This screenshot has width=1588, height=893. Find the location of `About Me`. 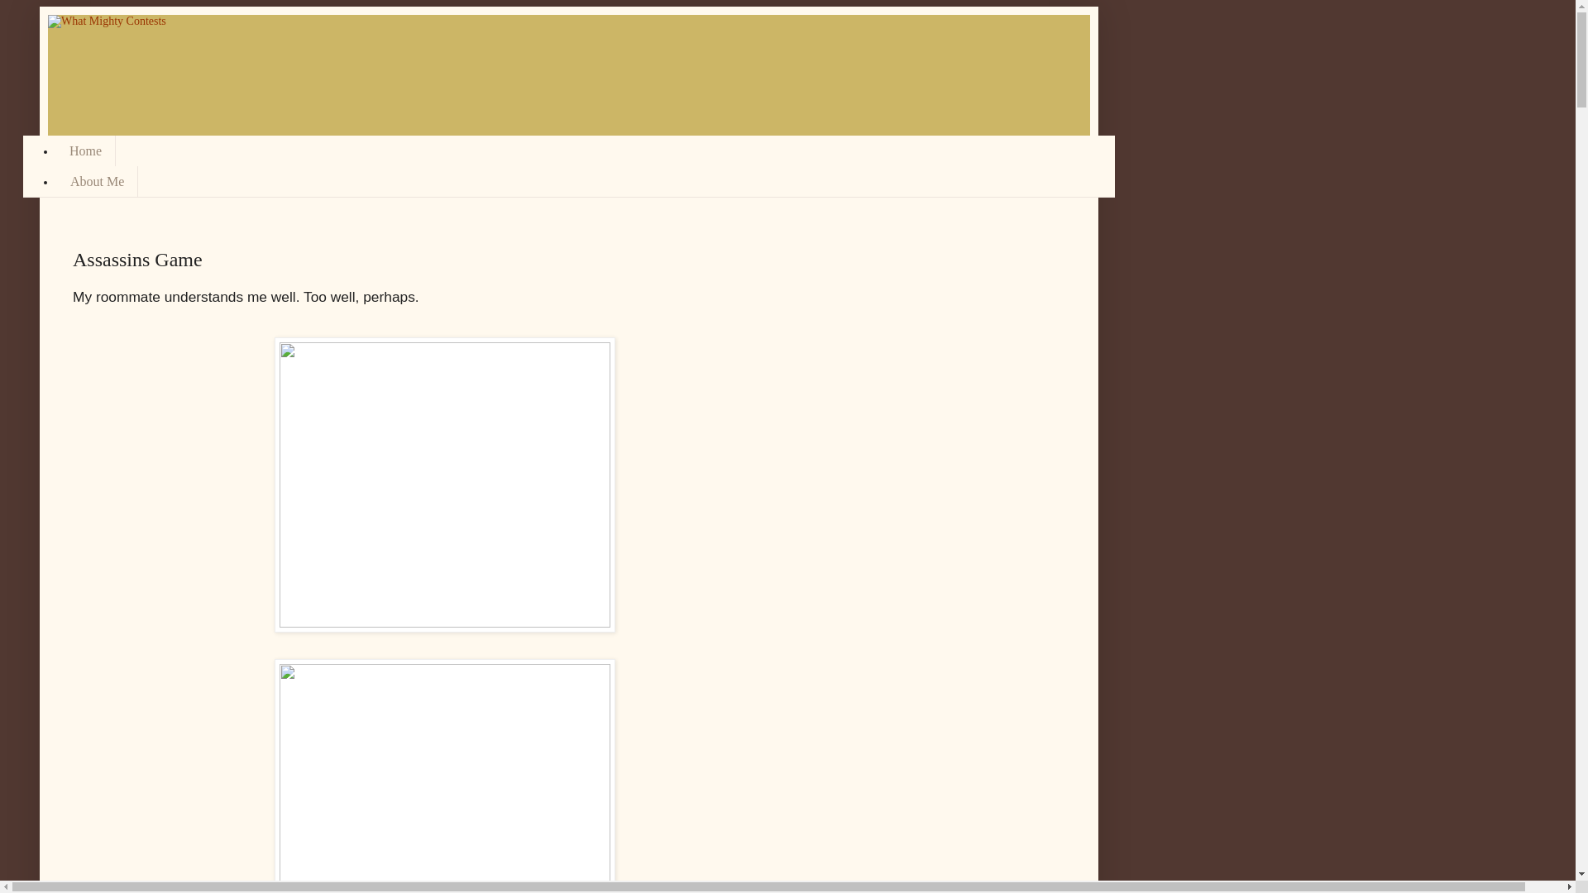

About Me is located at coordinates (97, 180).